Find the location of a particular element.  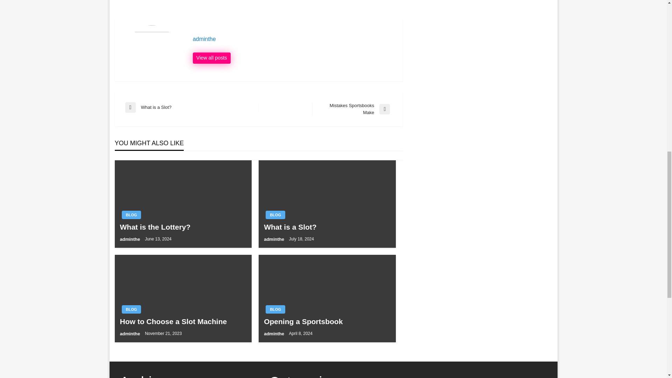

adminthe is located at coordinates (192, 107).